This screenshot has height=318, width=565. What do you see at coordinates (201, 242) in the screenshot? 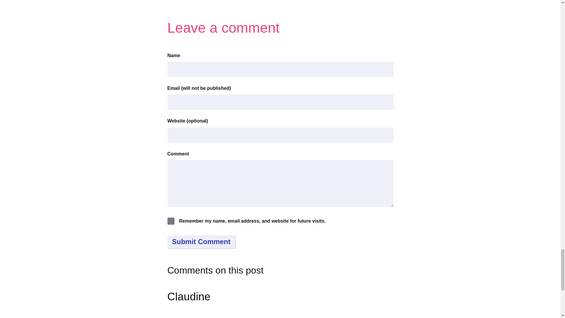
I see `Submit Comment` at bounding box center [201, 242].